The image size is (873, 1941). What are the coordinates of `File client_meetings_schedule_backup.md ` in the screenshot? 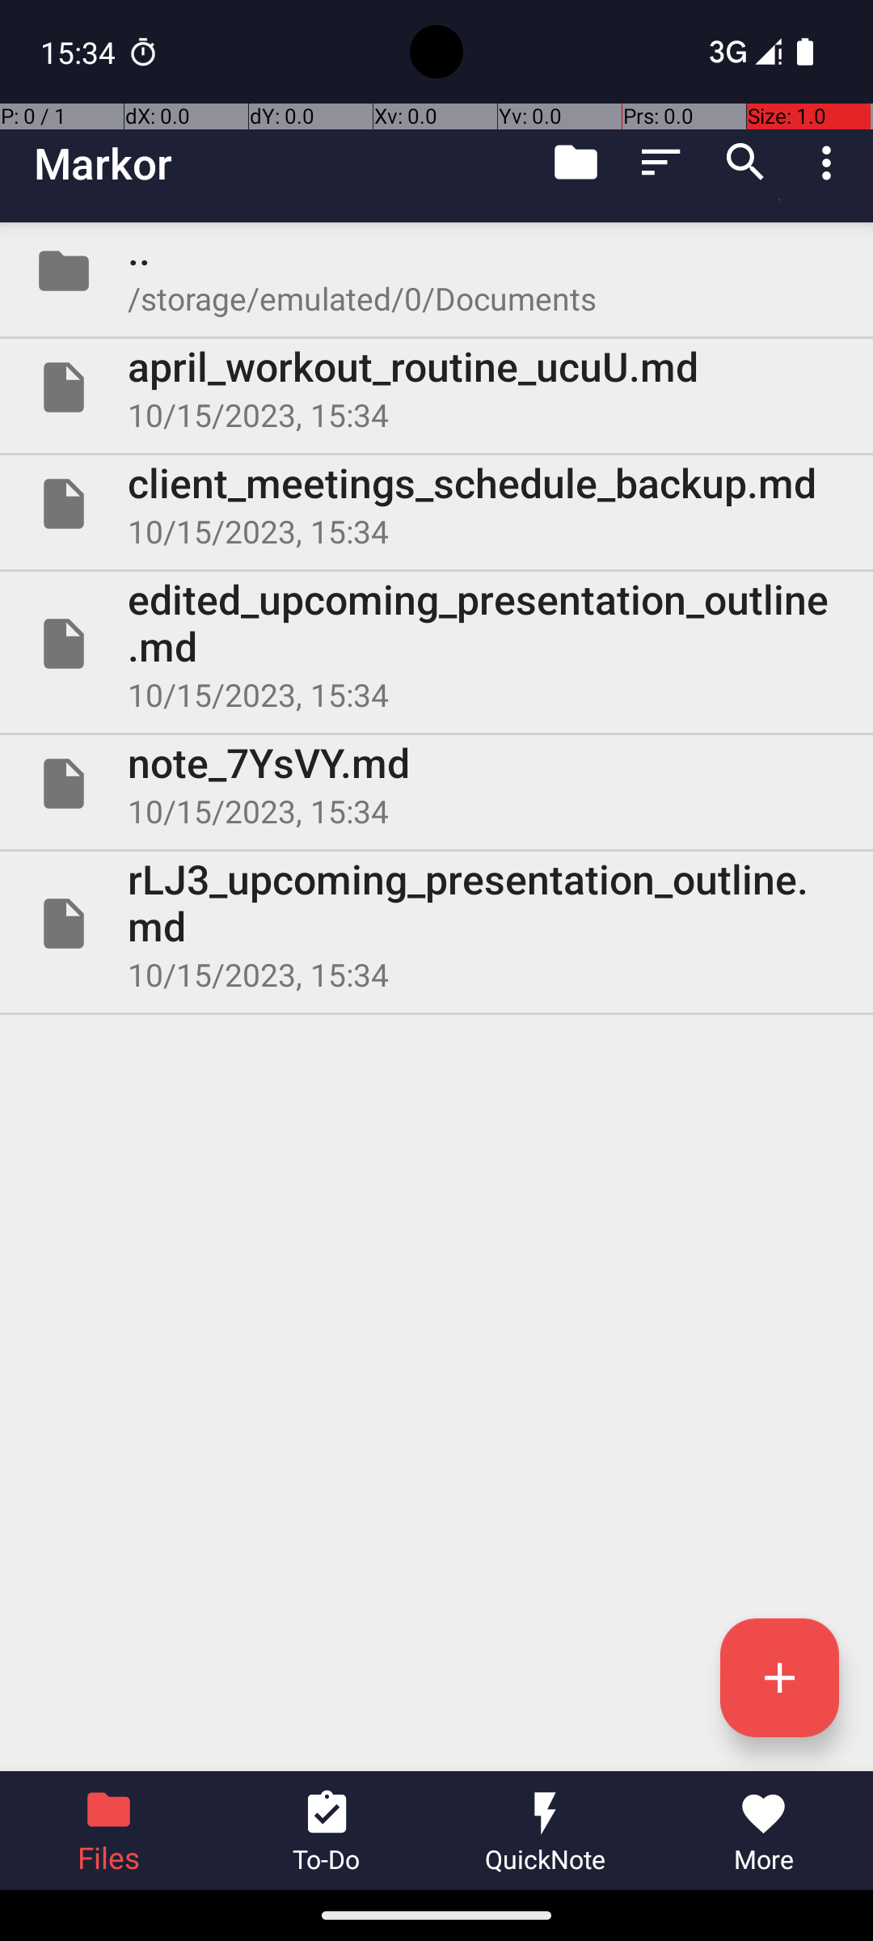 It's located at (436, 504).